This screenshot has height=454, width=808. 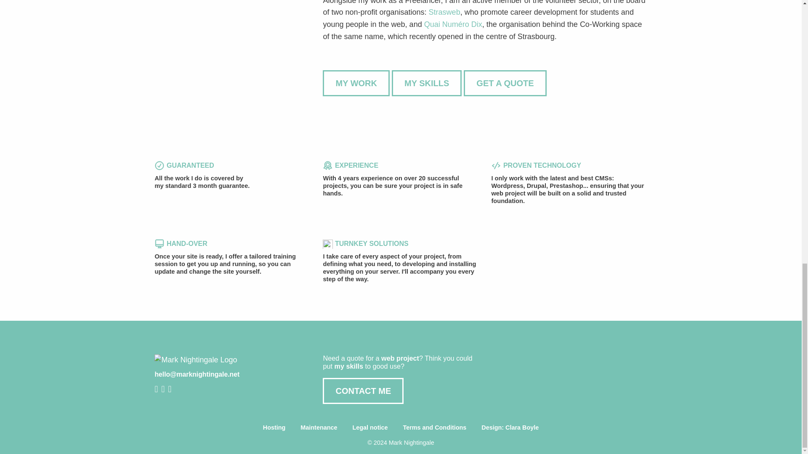 What do you see at coordinates (444, 12) in the screenshot?
I see `Strasweb` at bounding box center [444, 12].